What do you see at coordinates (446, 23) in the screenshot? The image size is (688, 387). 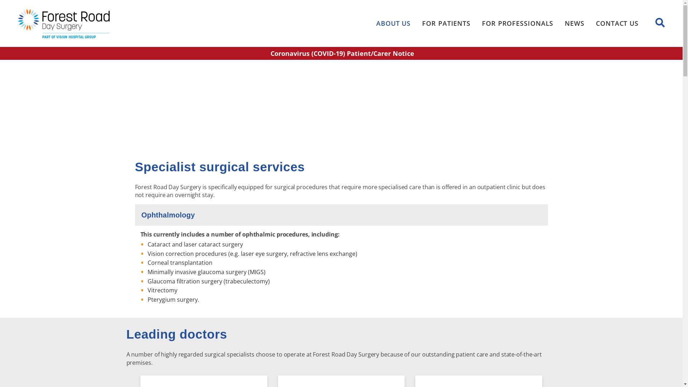 I see `FOR PATIENTS` at bounding box center [446, 23].